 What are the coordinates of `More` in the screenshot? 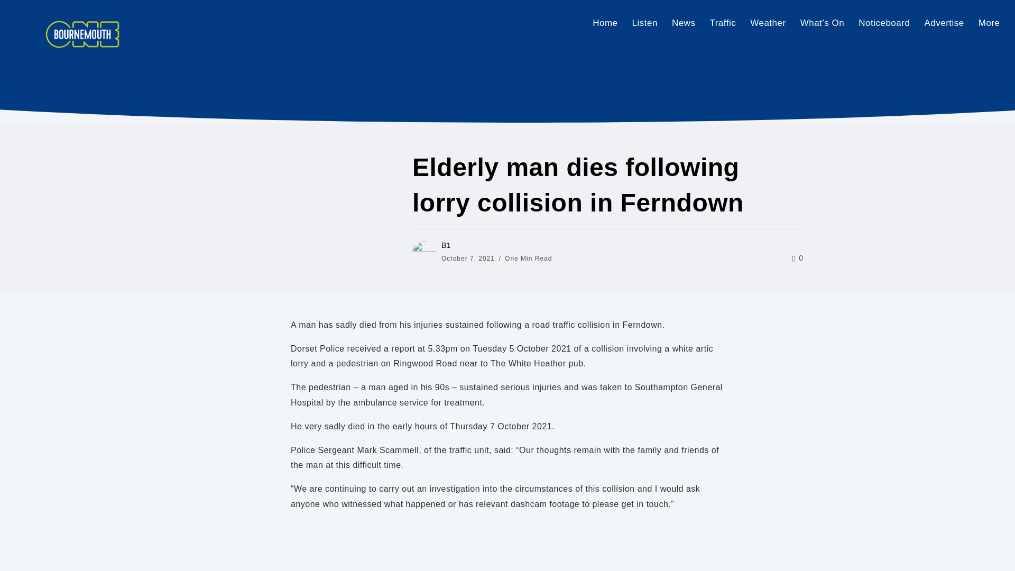 It's located at (989, 23).